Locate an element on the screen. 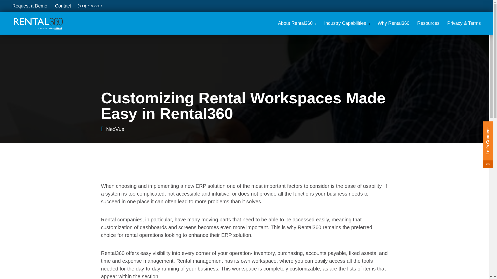  Why Rental360 is located at coordinates (393, 23).